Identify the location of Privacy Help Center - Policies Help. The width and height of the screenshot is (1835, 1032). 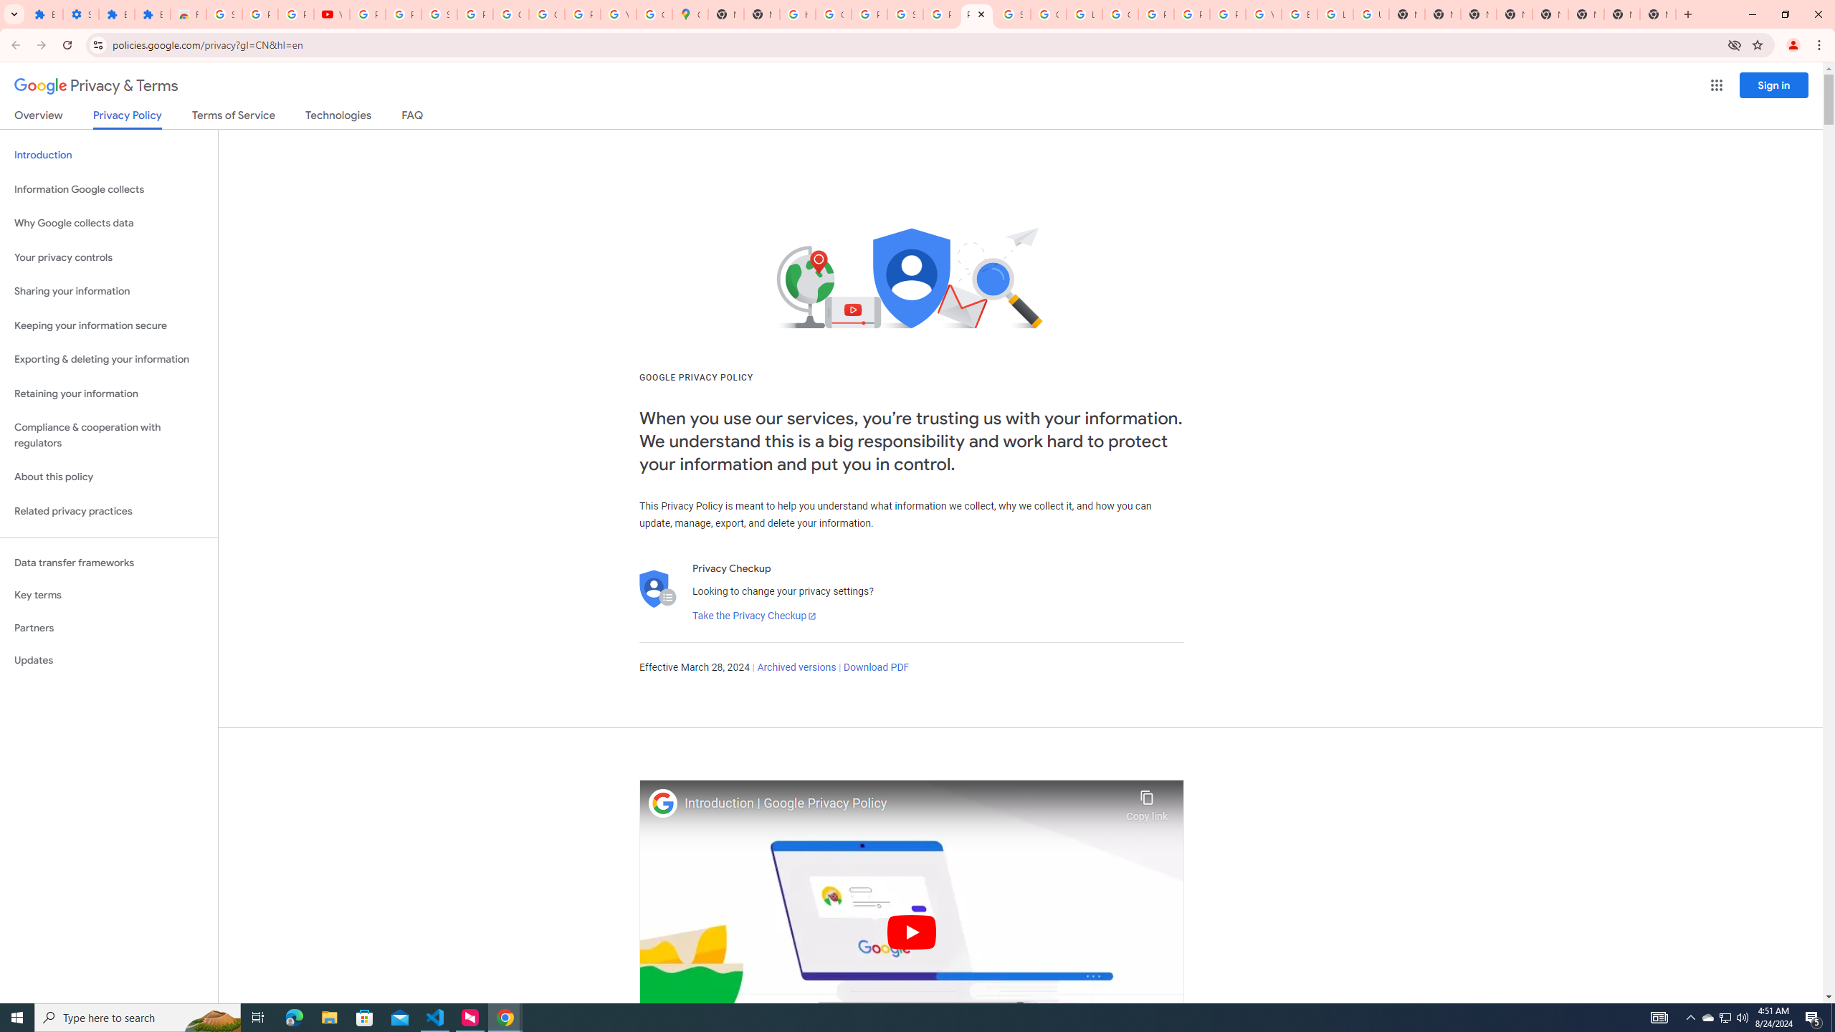
(1155, 14).